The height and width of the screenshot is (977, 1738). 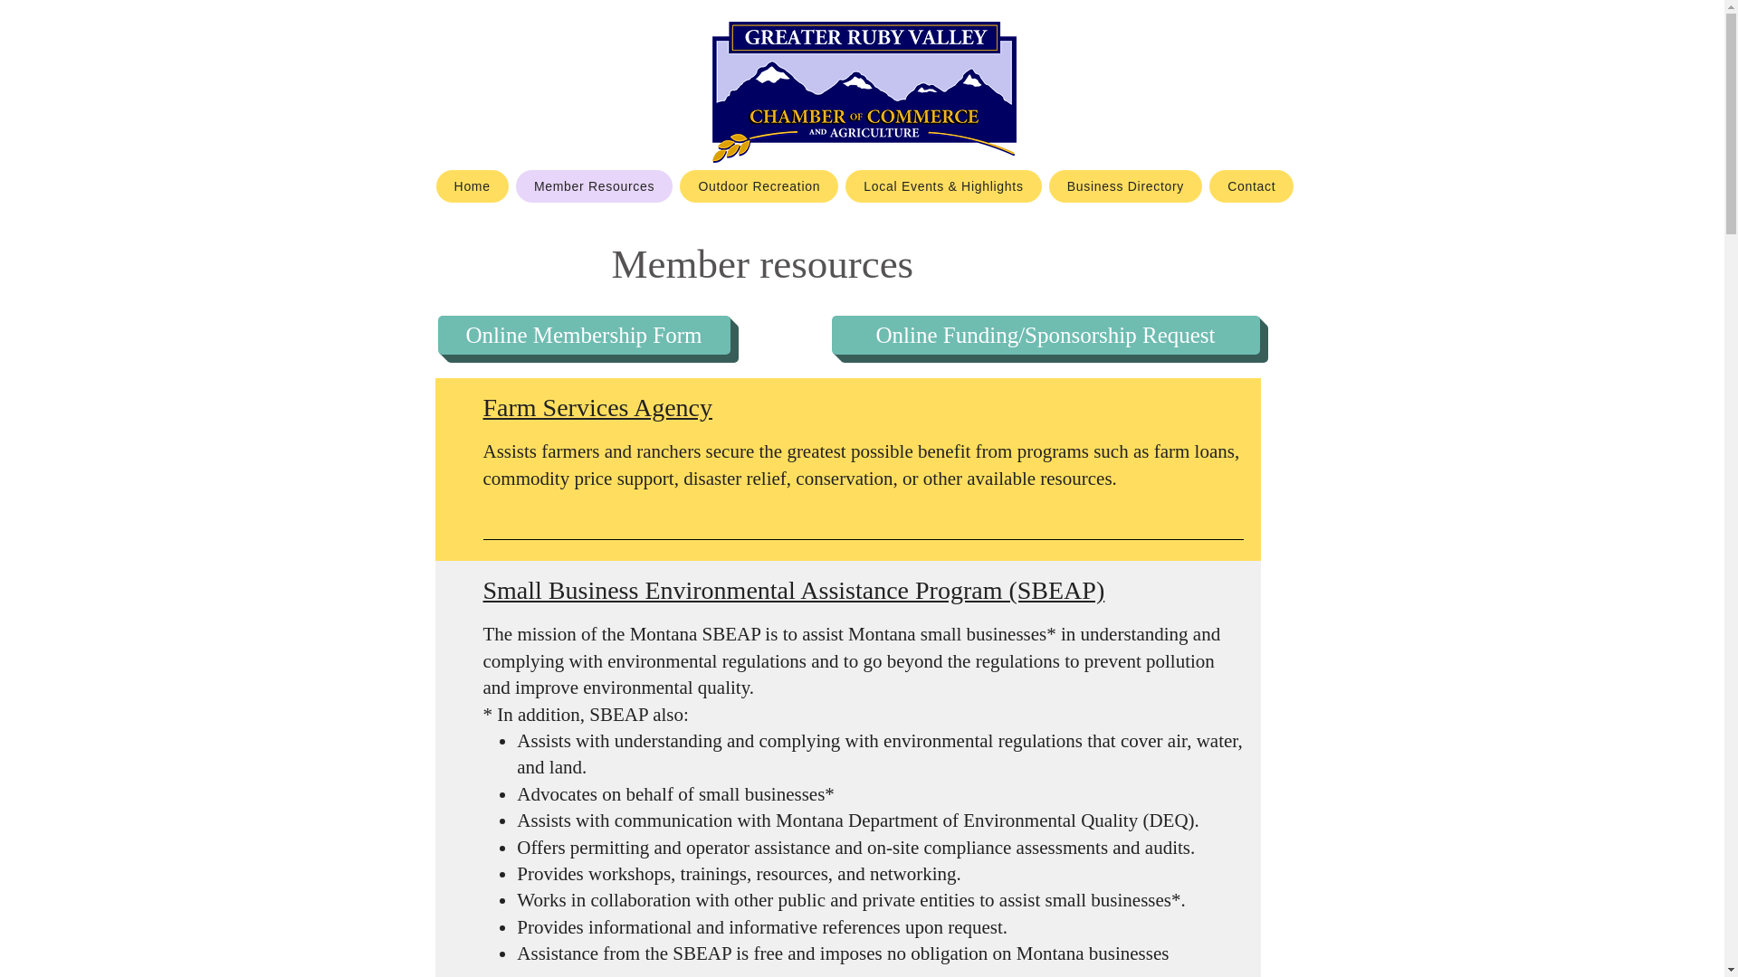 What do you see at coordinates (597, 407) in the screenshot?
I see `Farm Services Agency` at bounding box center [597, 407].